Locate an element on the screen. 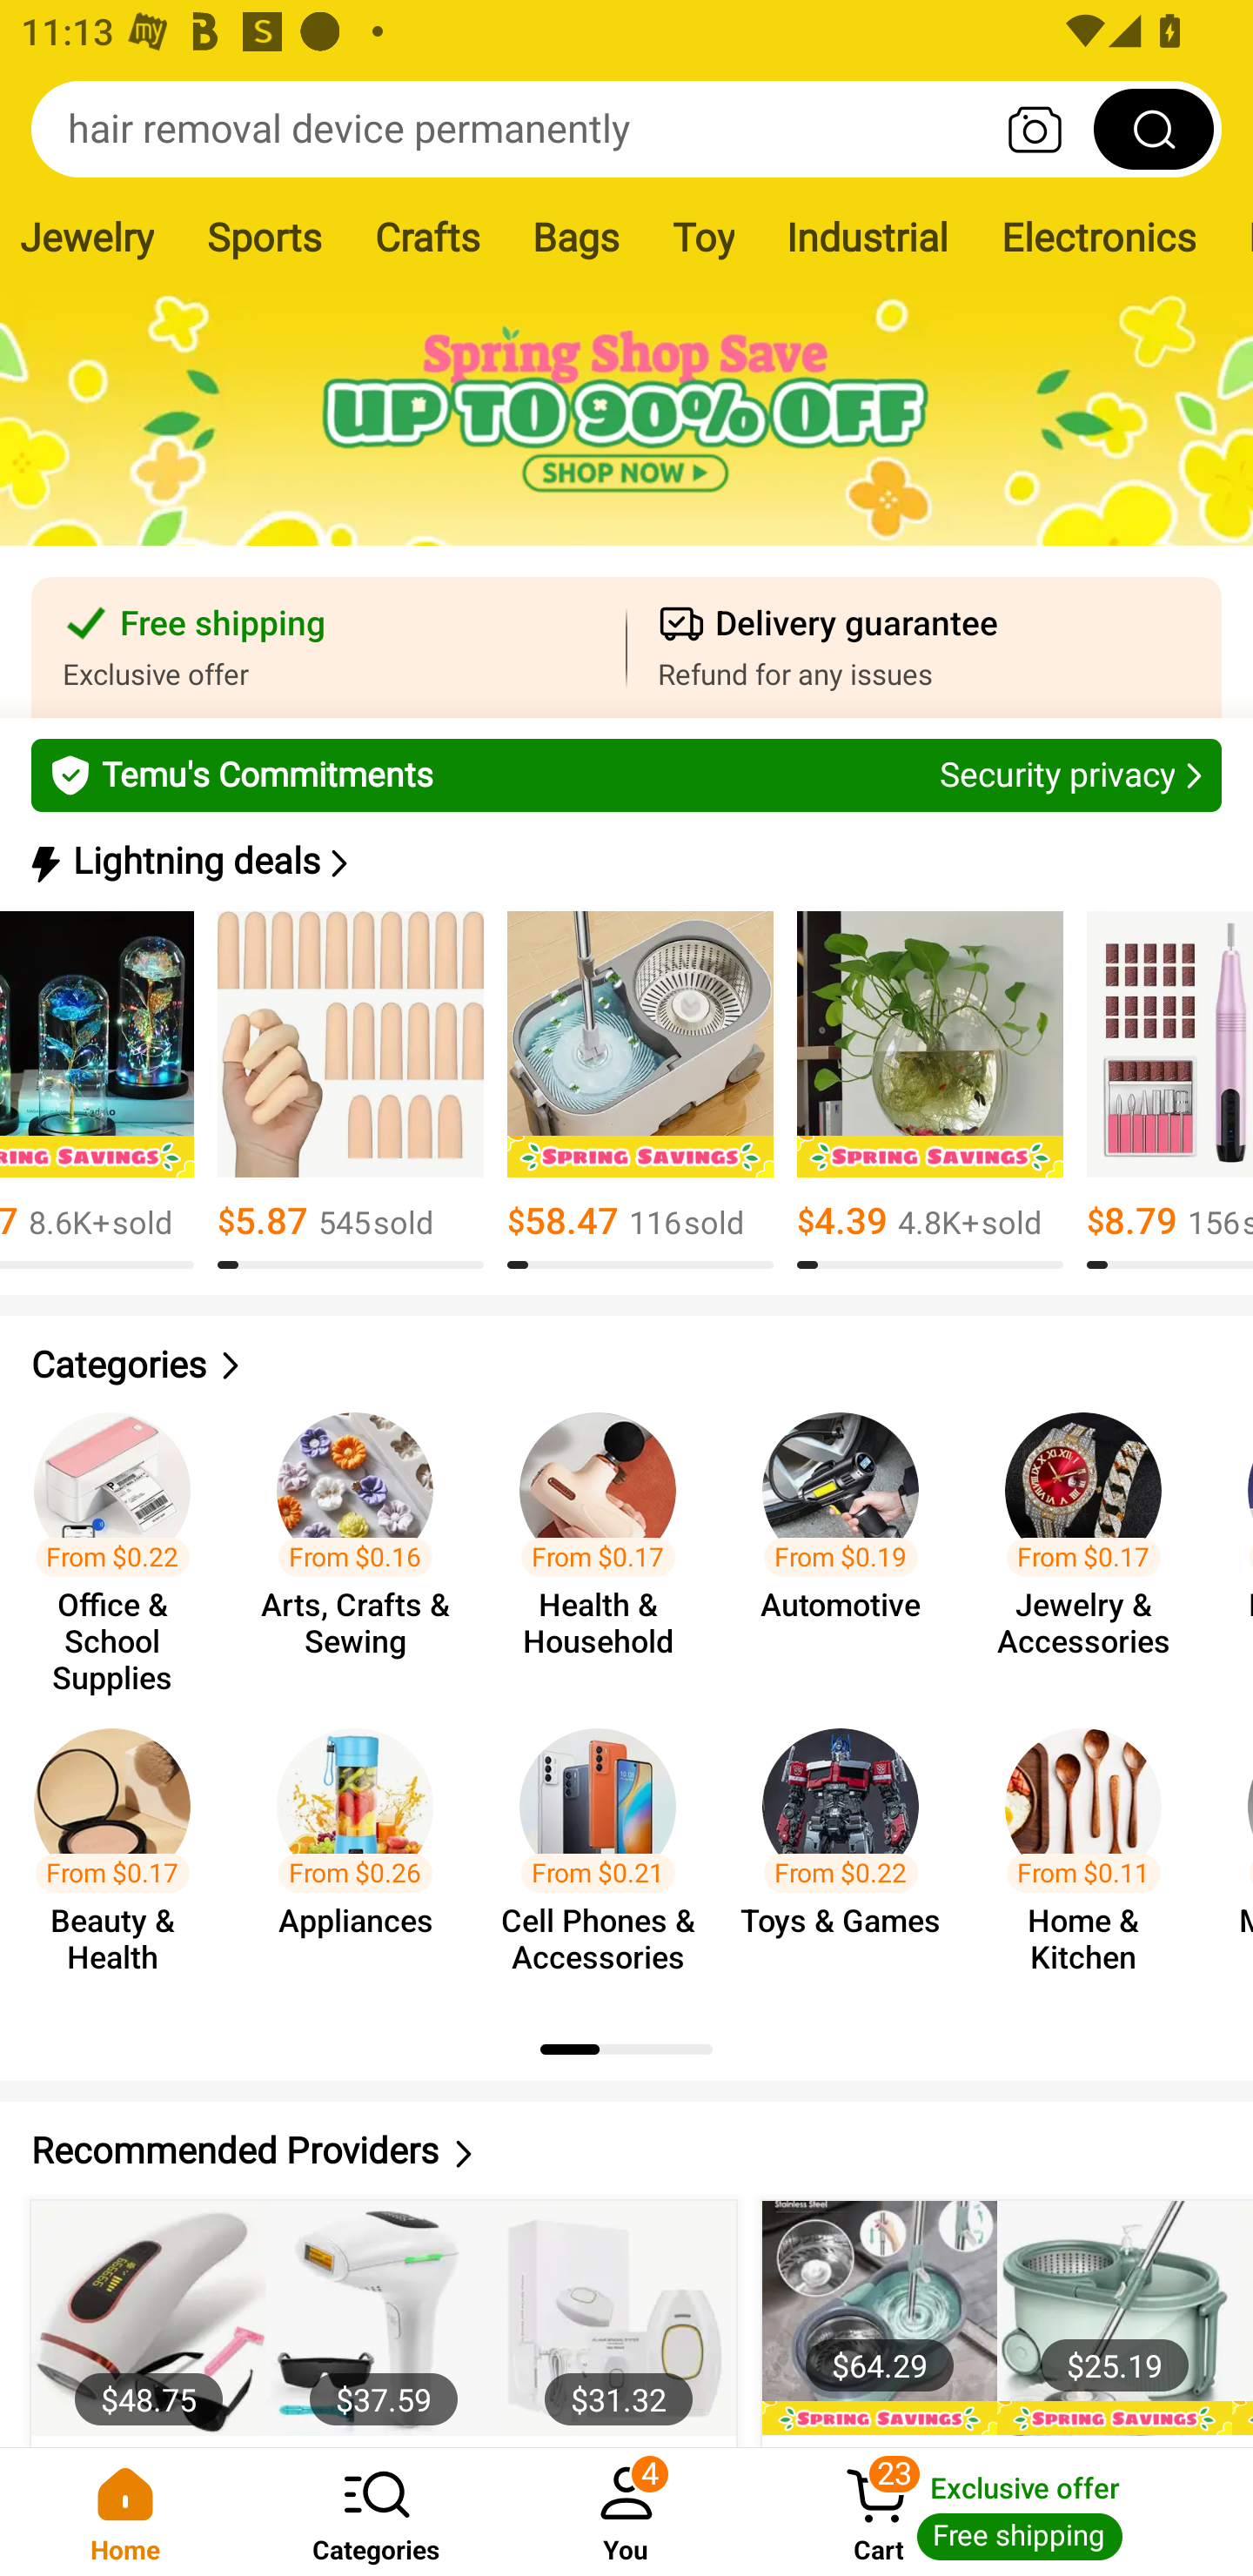 Image resolution: width=1253 pixels, height=2576 pixels. Categories is located at coordinates (626, 1365).